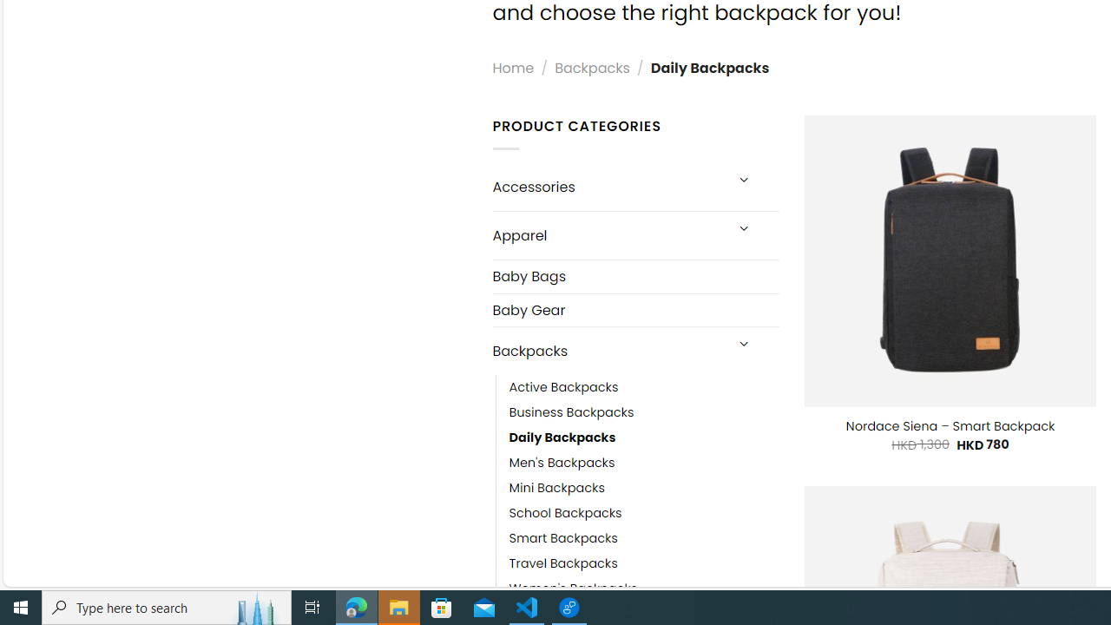  What do you see at coordinates (573, 589) in the screenshot?
I see `Women's Backpacks` at bounding box center [573, 589].